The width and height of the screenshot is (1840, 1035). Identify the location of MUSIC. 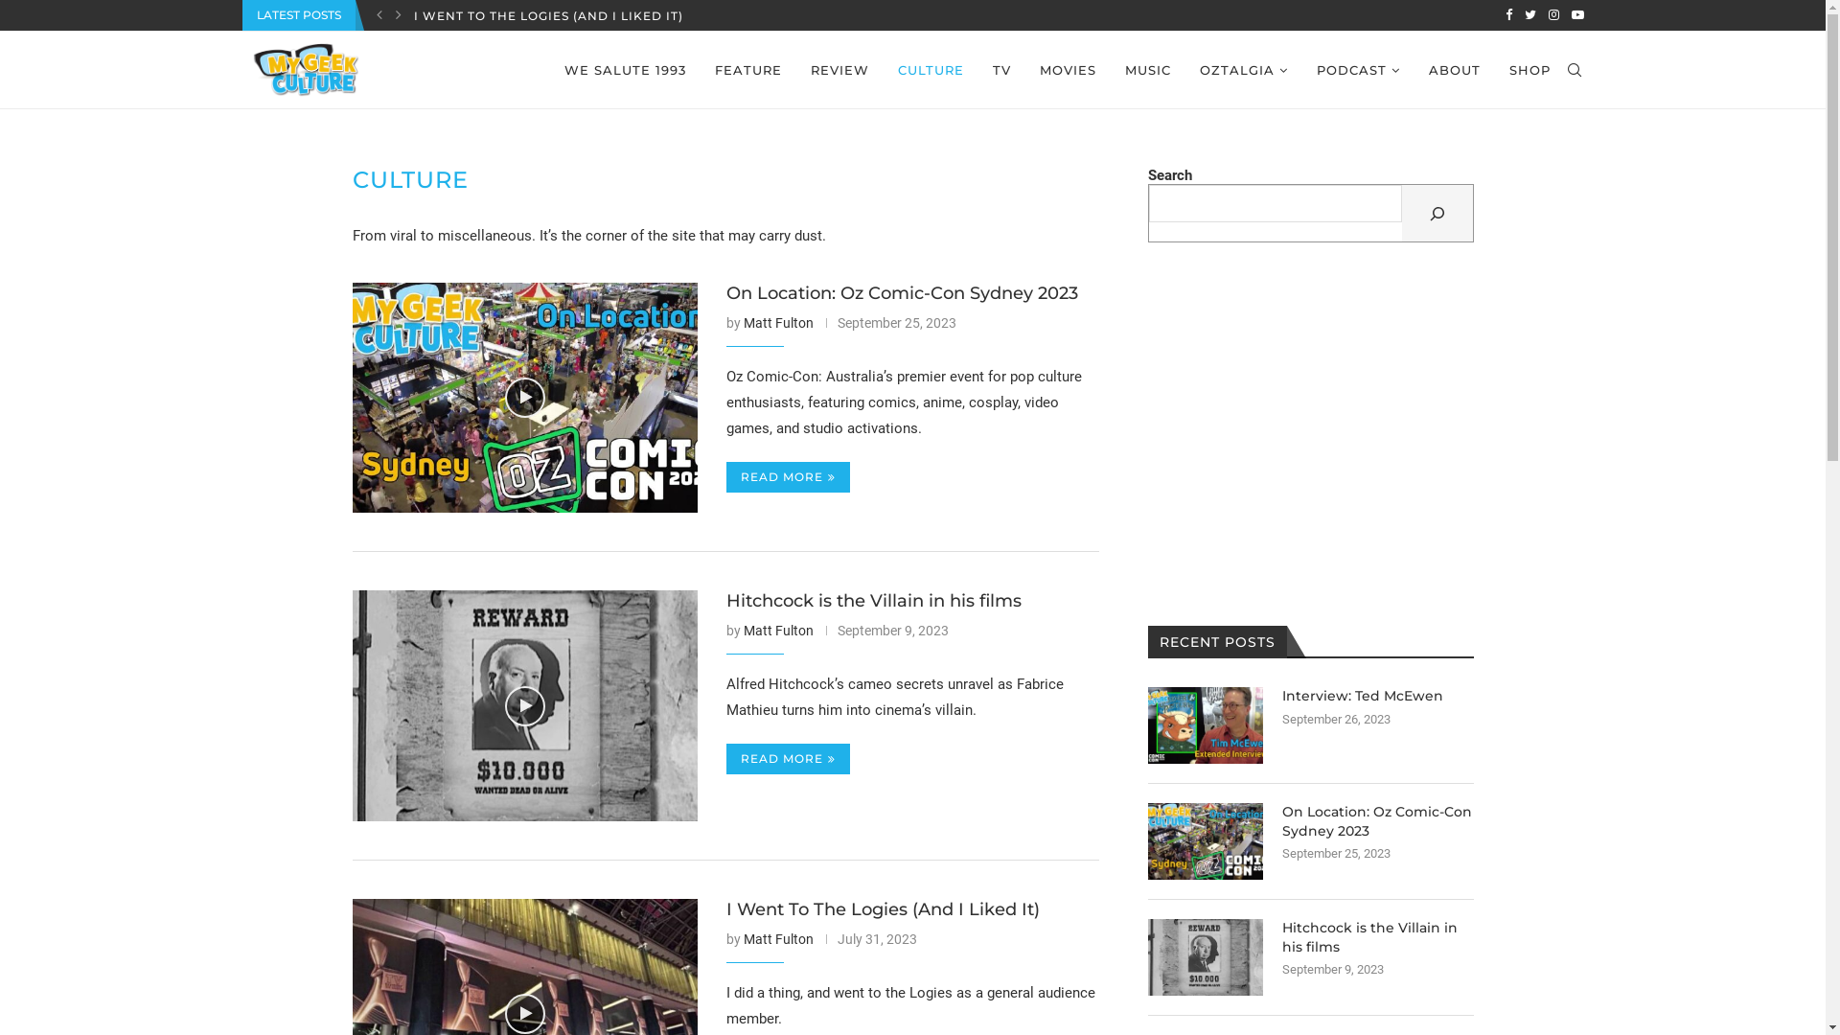
(1148, 70).